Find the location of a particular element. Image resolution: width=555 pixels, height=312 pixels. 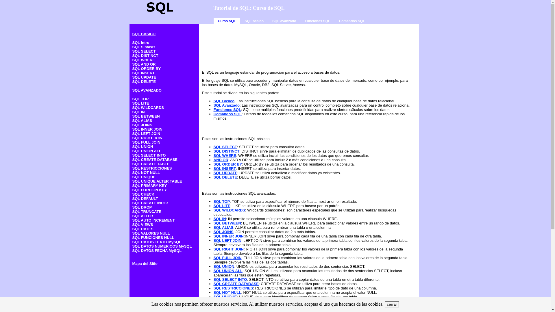

Comandos SQL is located at coordinates (352, 21).